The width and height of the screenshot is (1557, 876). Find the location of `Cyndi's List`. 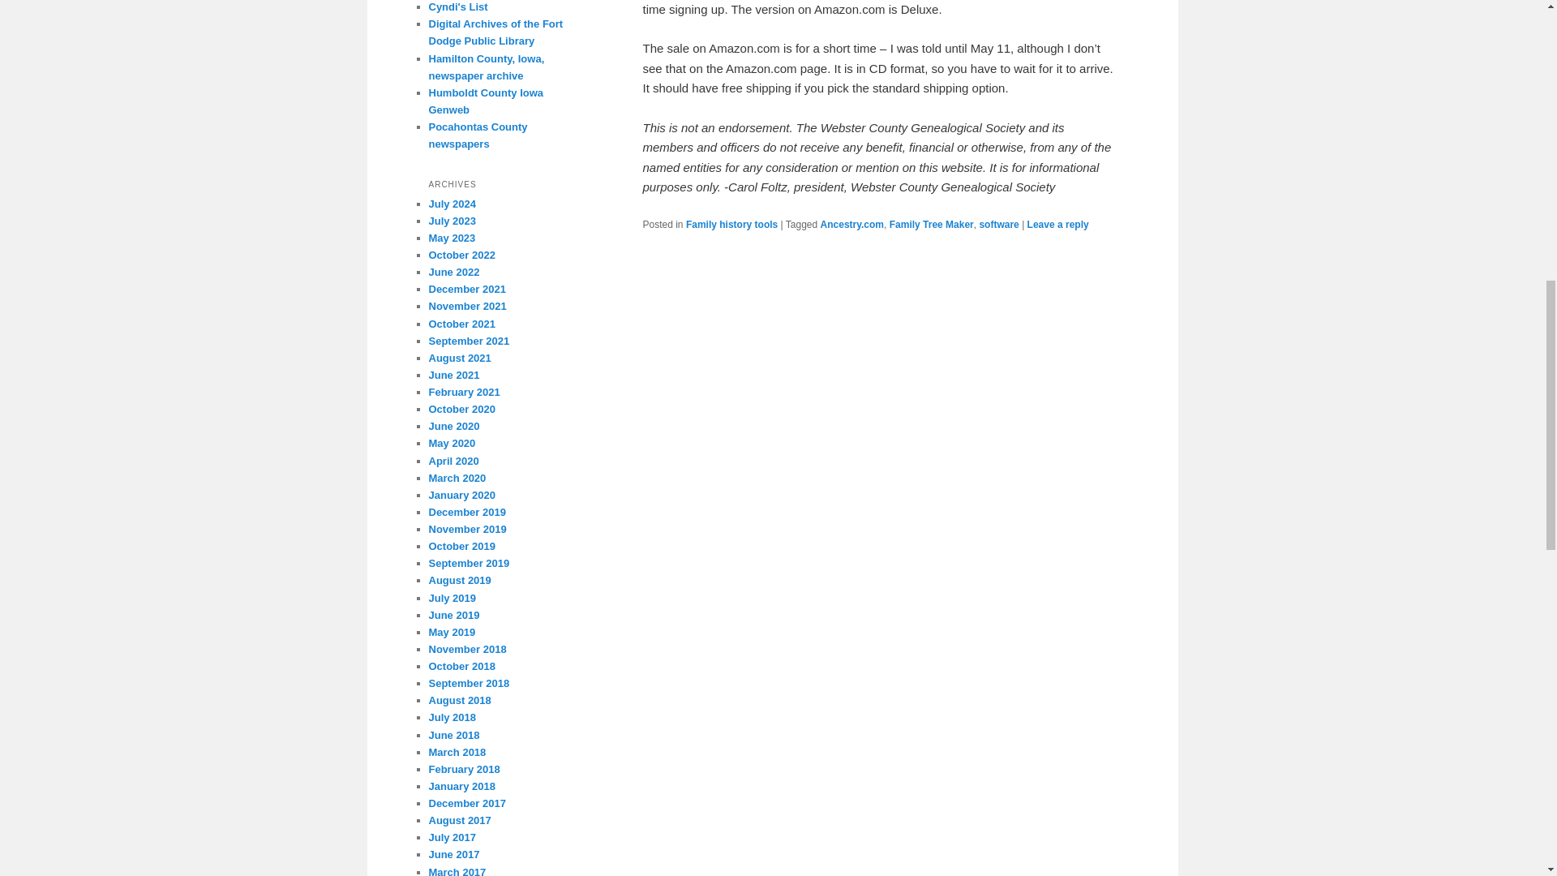

Cyndi's List is located at coordinates (457, 6).